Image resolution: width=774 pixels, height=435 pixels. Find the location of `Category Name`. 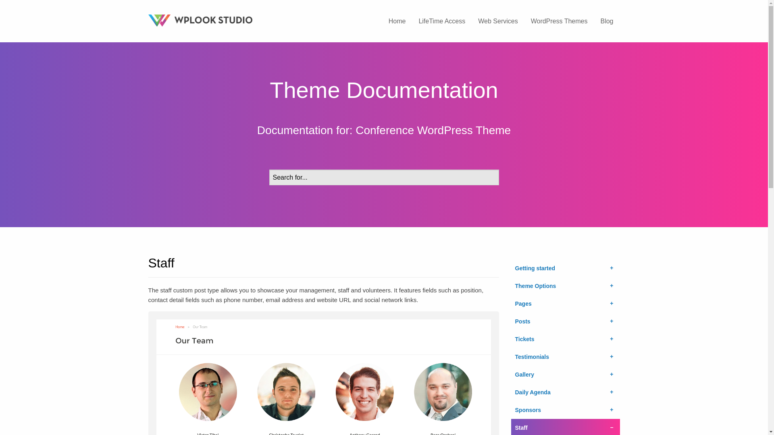

Category Name is located at coordinates (384, 130).